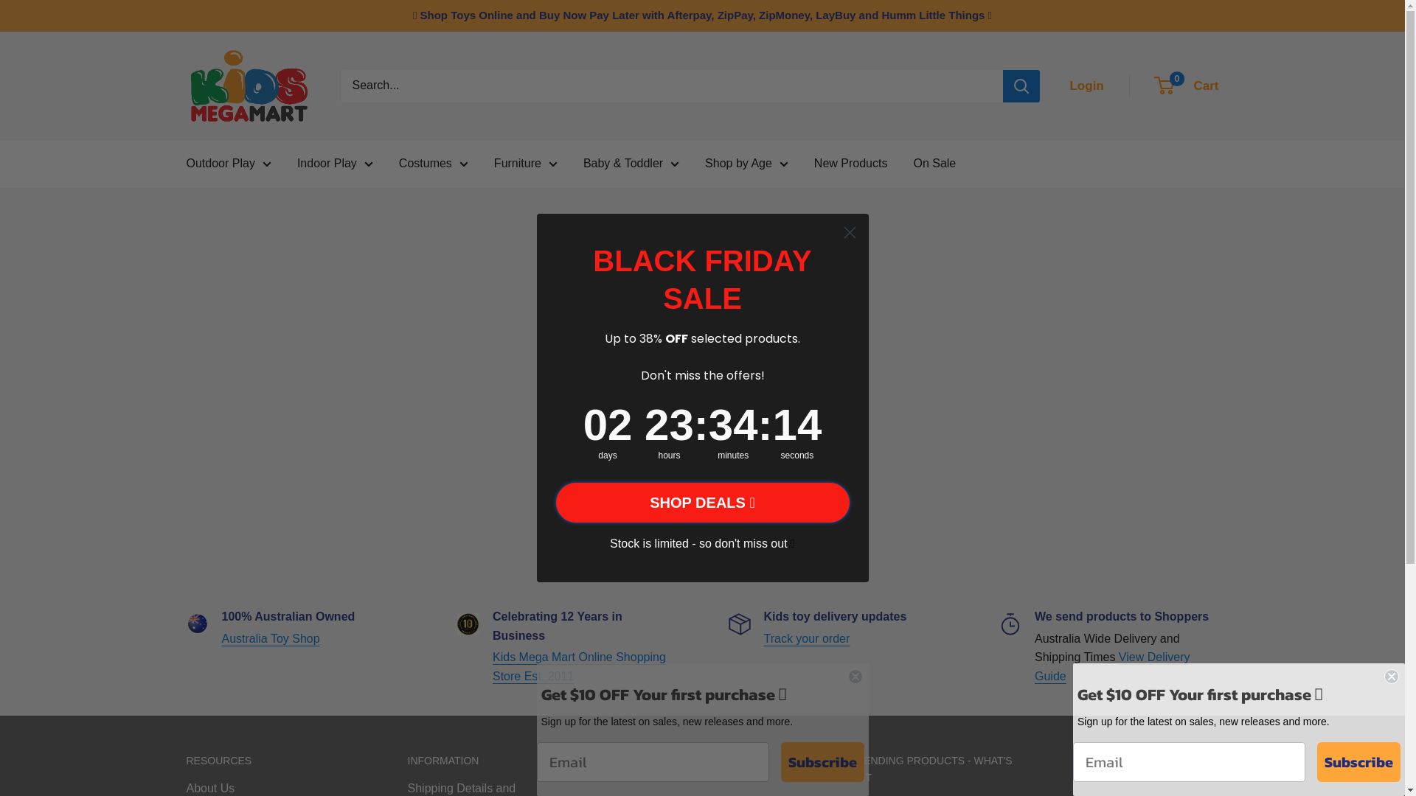  Describe the element at coordinates (631, 164) in the screenshot. I see `Baby & Toddler` at that location.